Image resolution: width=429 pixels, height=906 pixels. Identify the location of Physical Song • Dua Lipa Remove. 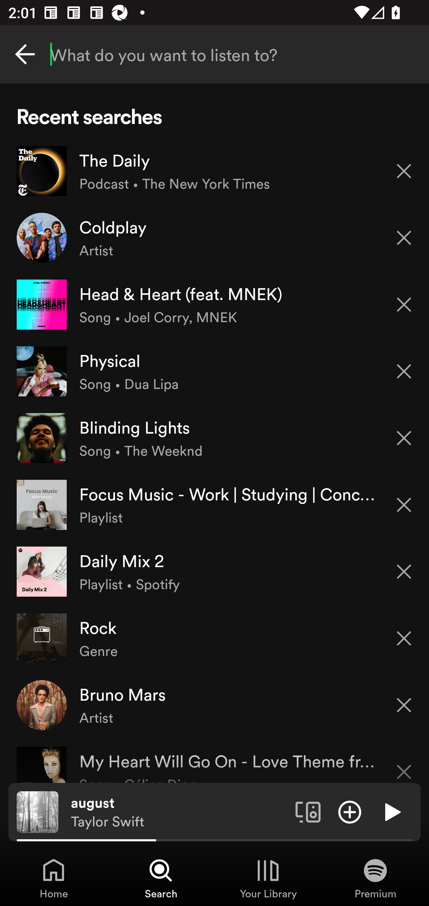
(214, 371).